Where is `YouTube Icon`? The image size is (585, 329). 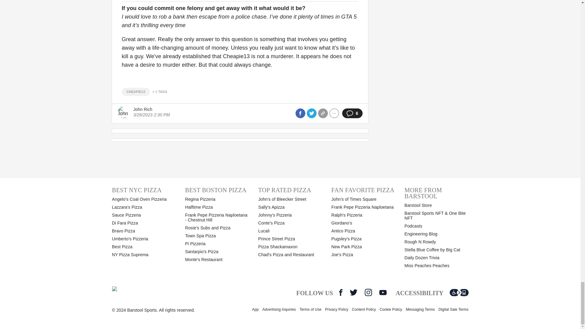 YouTube Icon is located at coordinates (383, 292).